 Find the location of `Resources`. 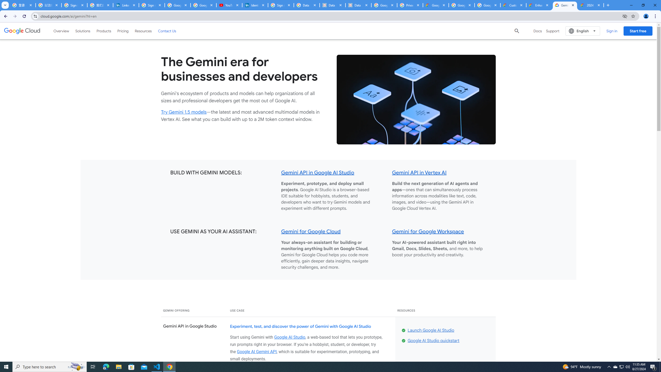

Resources is located at coordinates (143, 31).